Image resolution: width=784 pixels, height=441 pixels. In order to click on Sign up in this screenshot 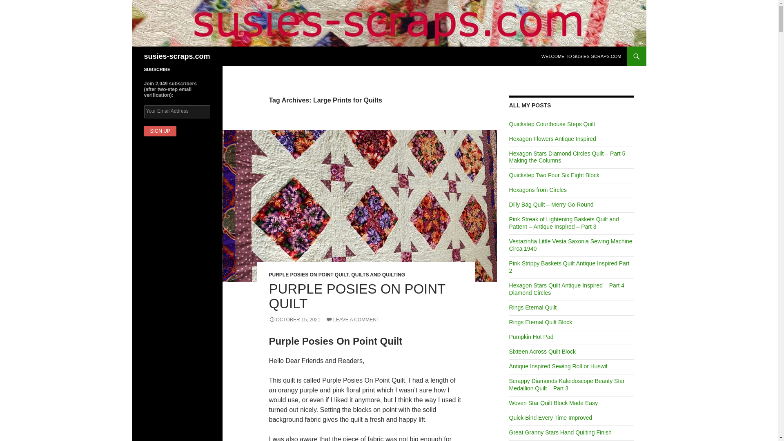, I will do `click(159, 131)`.